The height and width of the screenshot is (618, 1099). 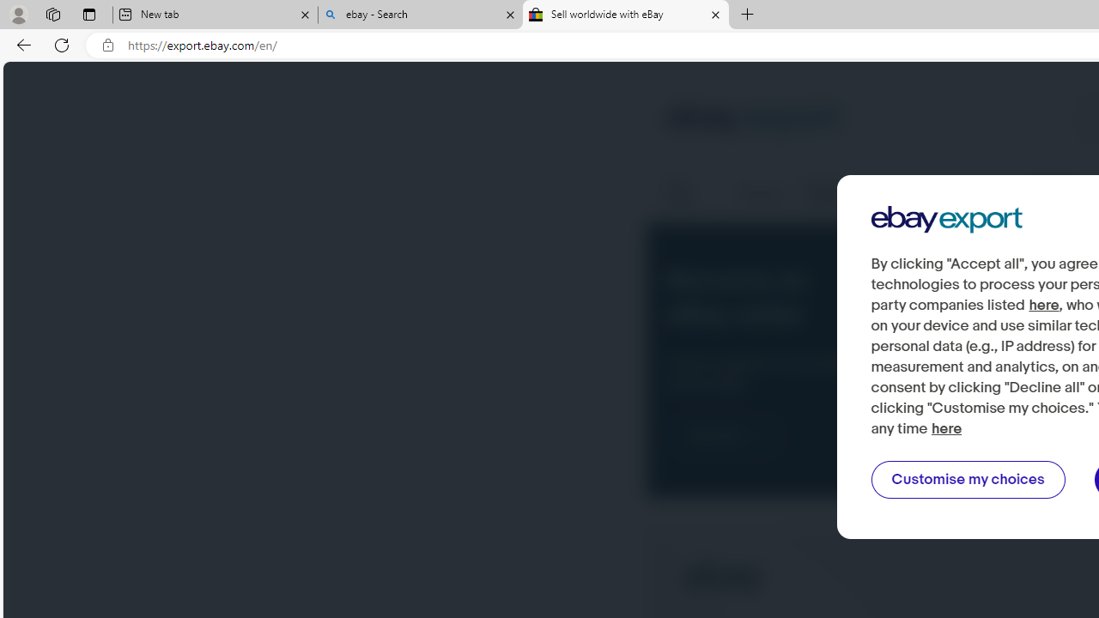 What do you see at coordinates (747, 15) in the screenshot?
I see `New Tab` at bounding box center [747, 15].